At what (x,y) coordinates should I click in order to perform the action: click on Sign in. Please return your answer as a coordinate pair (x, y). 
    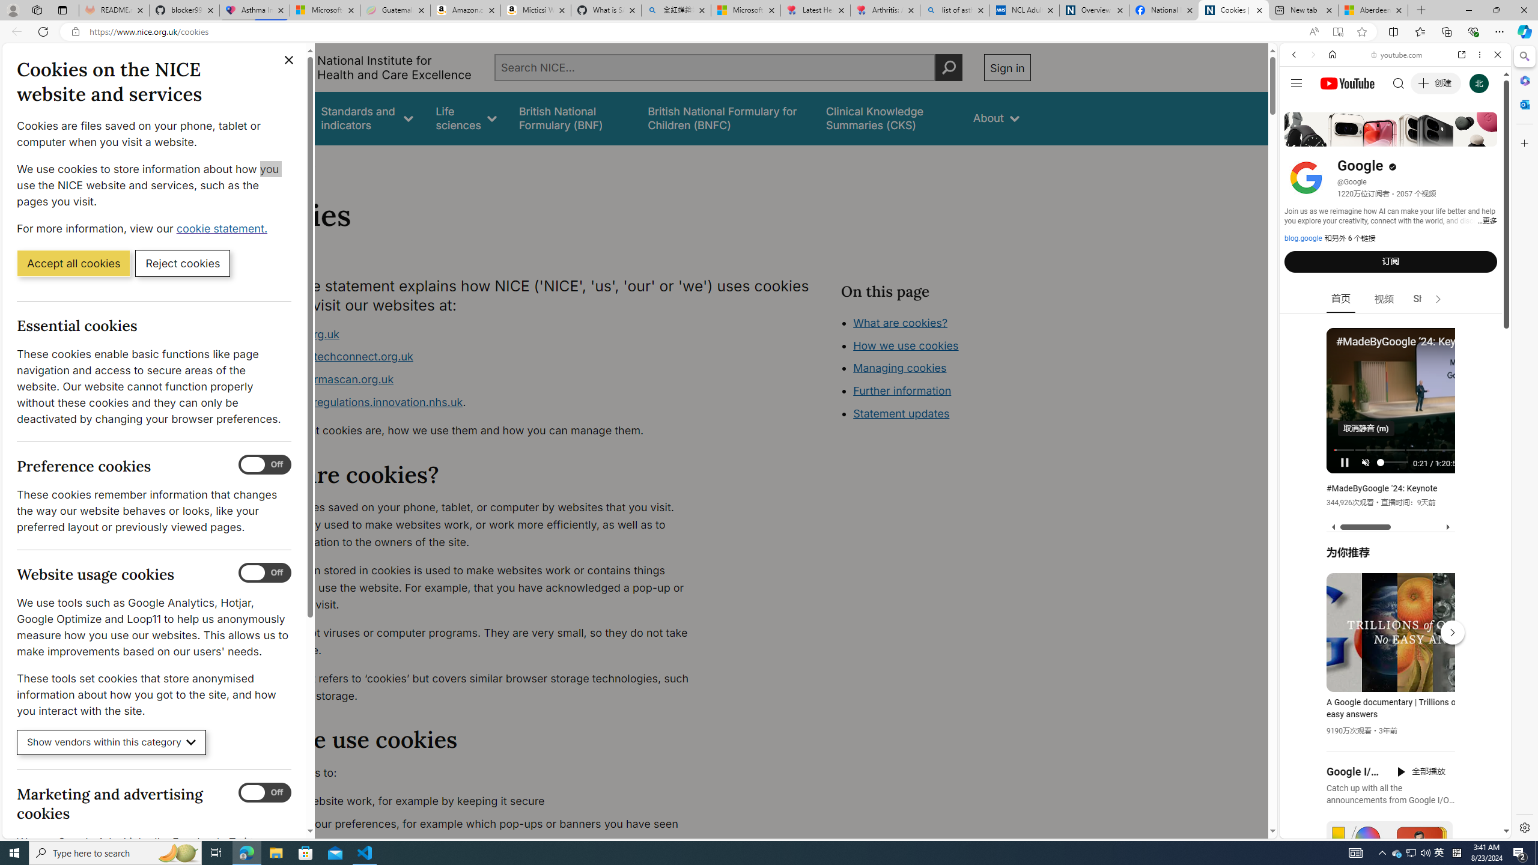
    Looking at the image, I should click on (1006, 67).